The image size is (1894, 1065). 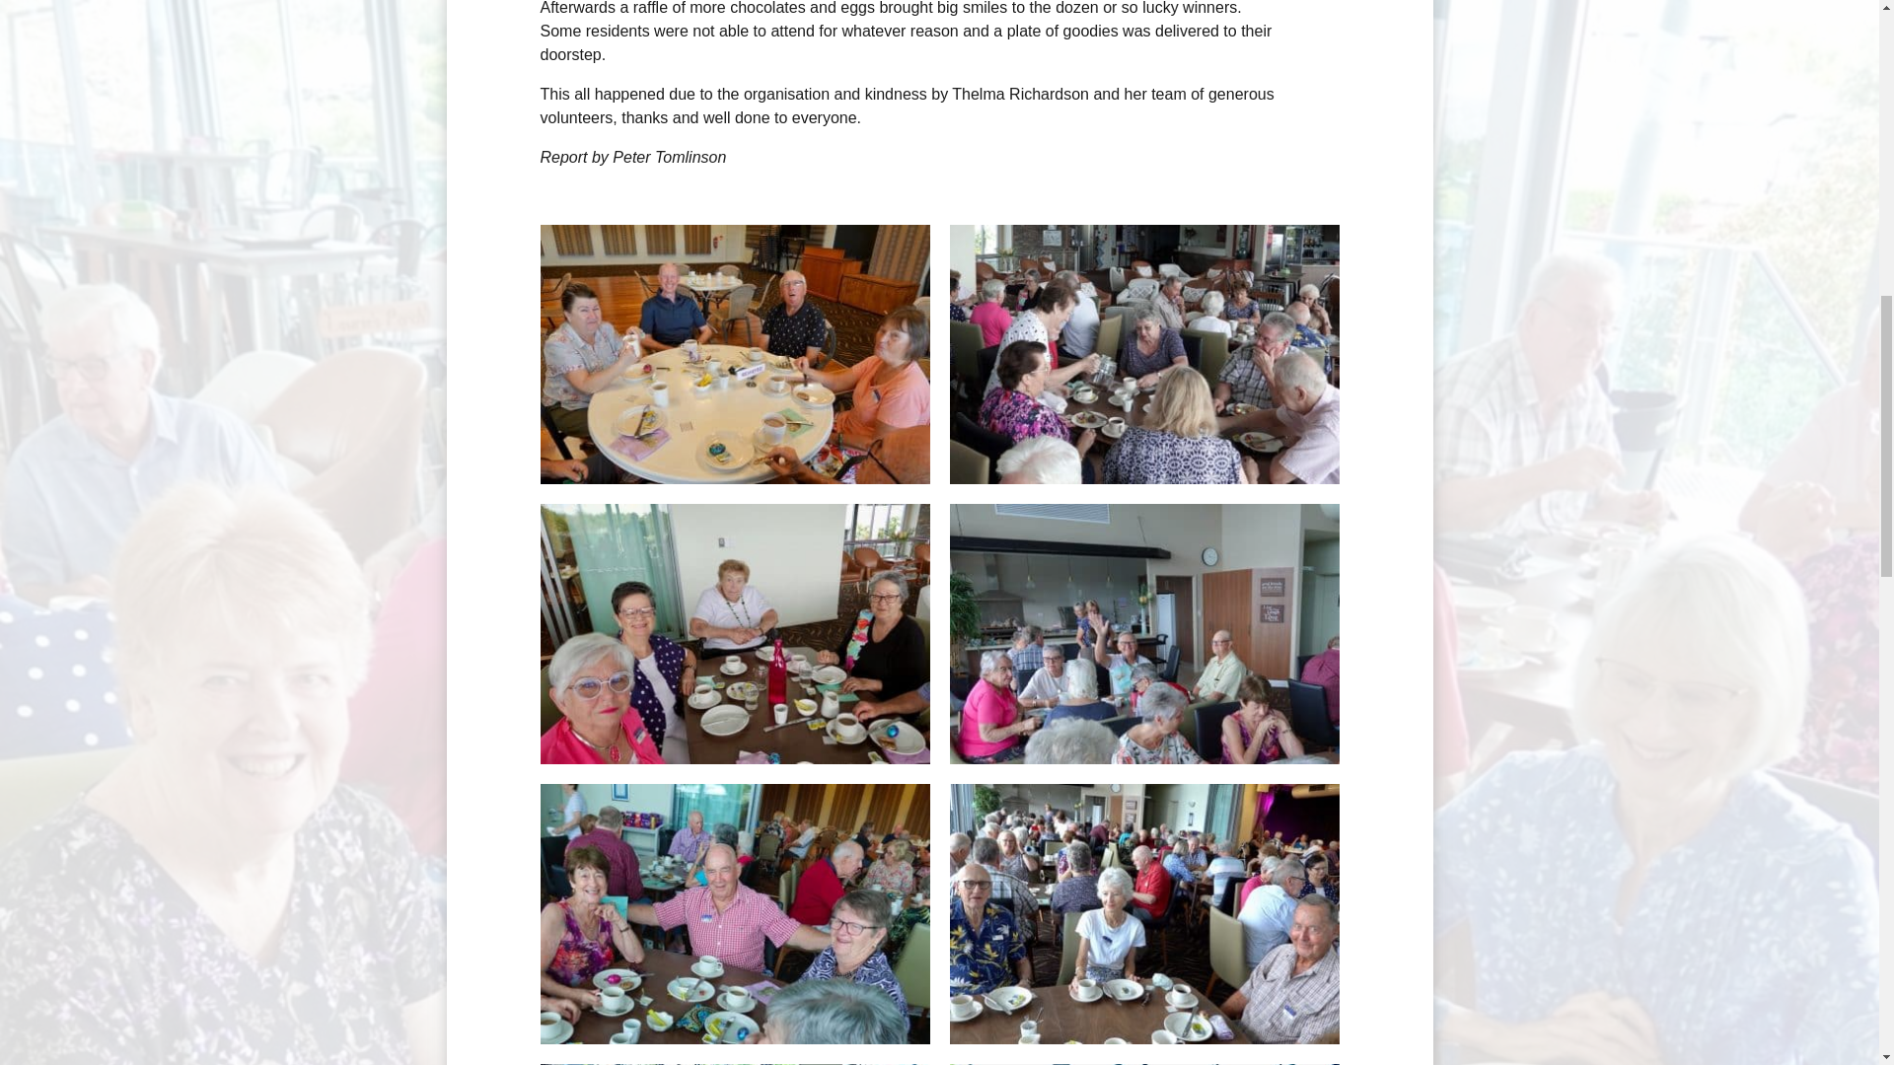 What do you see at coordinates (1143, 355) in the screenshot?
I see `Pic 14` at bounding box center [1143, 355].